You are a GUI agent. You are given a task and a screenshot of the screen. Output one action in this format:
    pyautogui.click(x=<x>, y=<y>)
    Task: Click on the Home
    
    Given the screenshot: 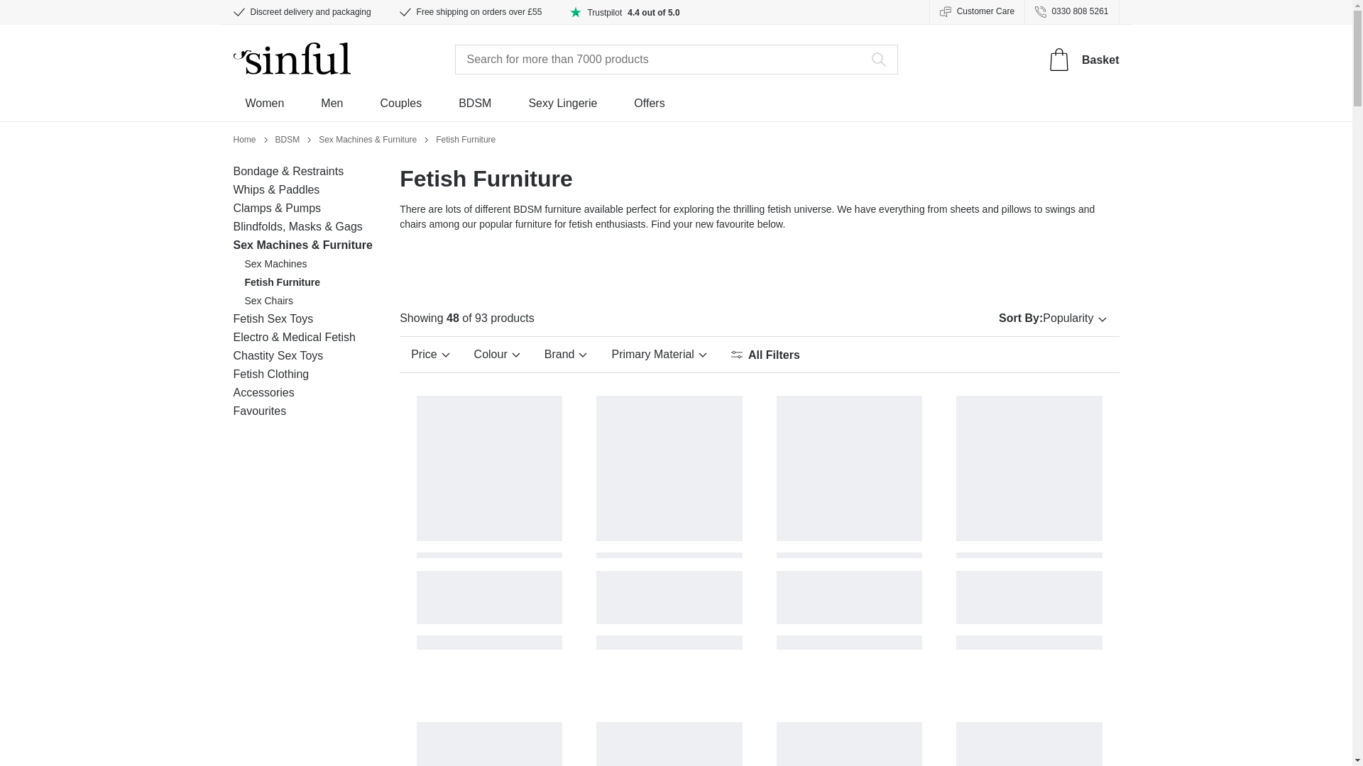 What is the action you would take?
    pyautogui.click(x=244, y=138)
    